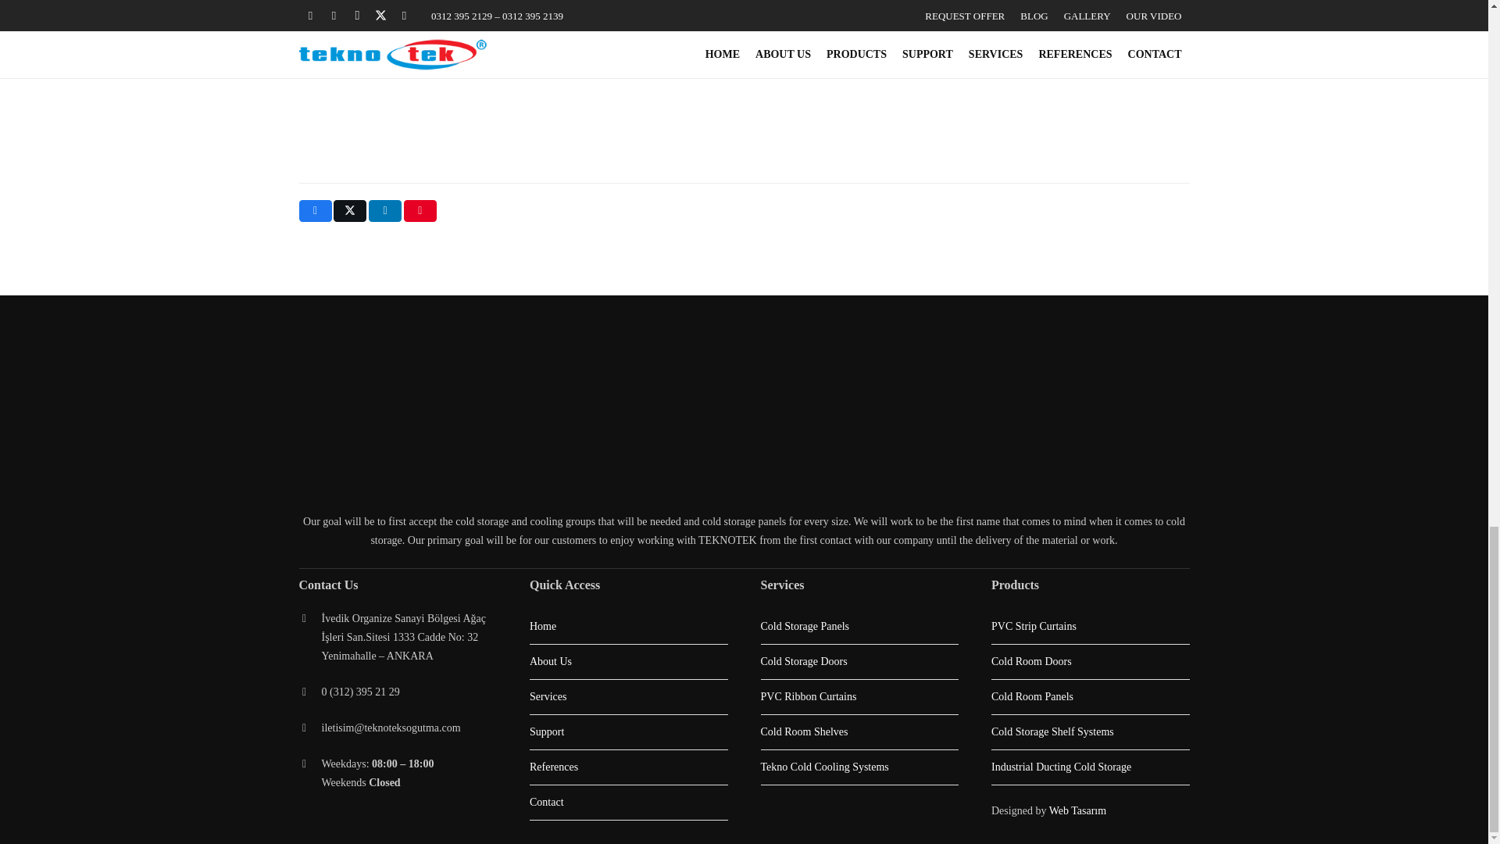 The image size is (1500, 844). I want to click on About Us, so click(628, 662).